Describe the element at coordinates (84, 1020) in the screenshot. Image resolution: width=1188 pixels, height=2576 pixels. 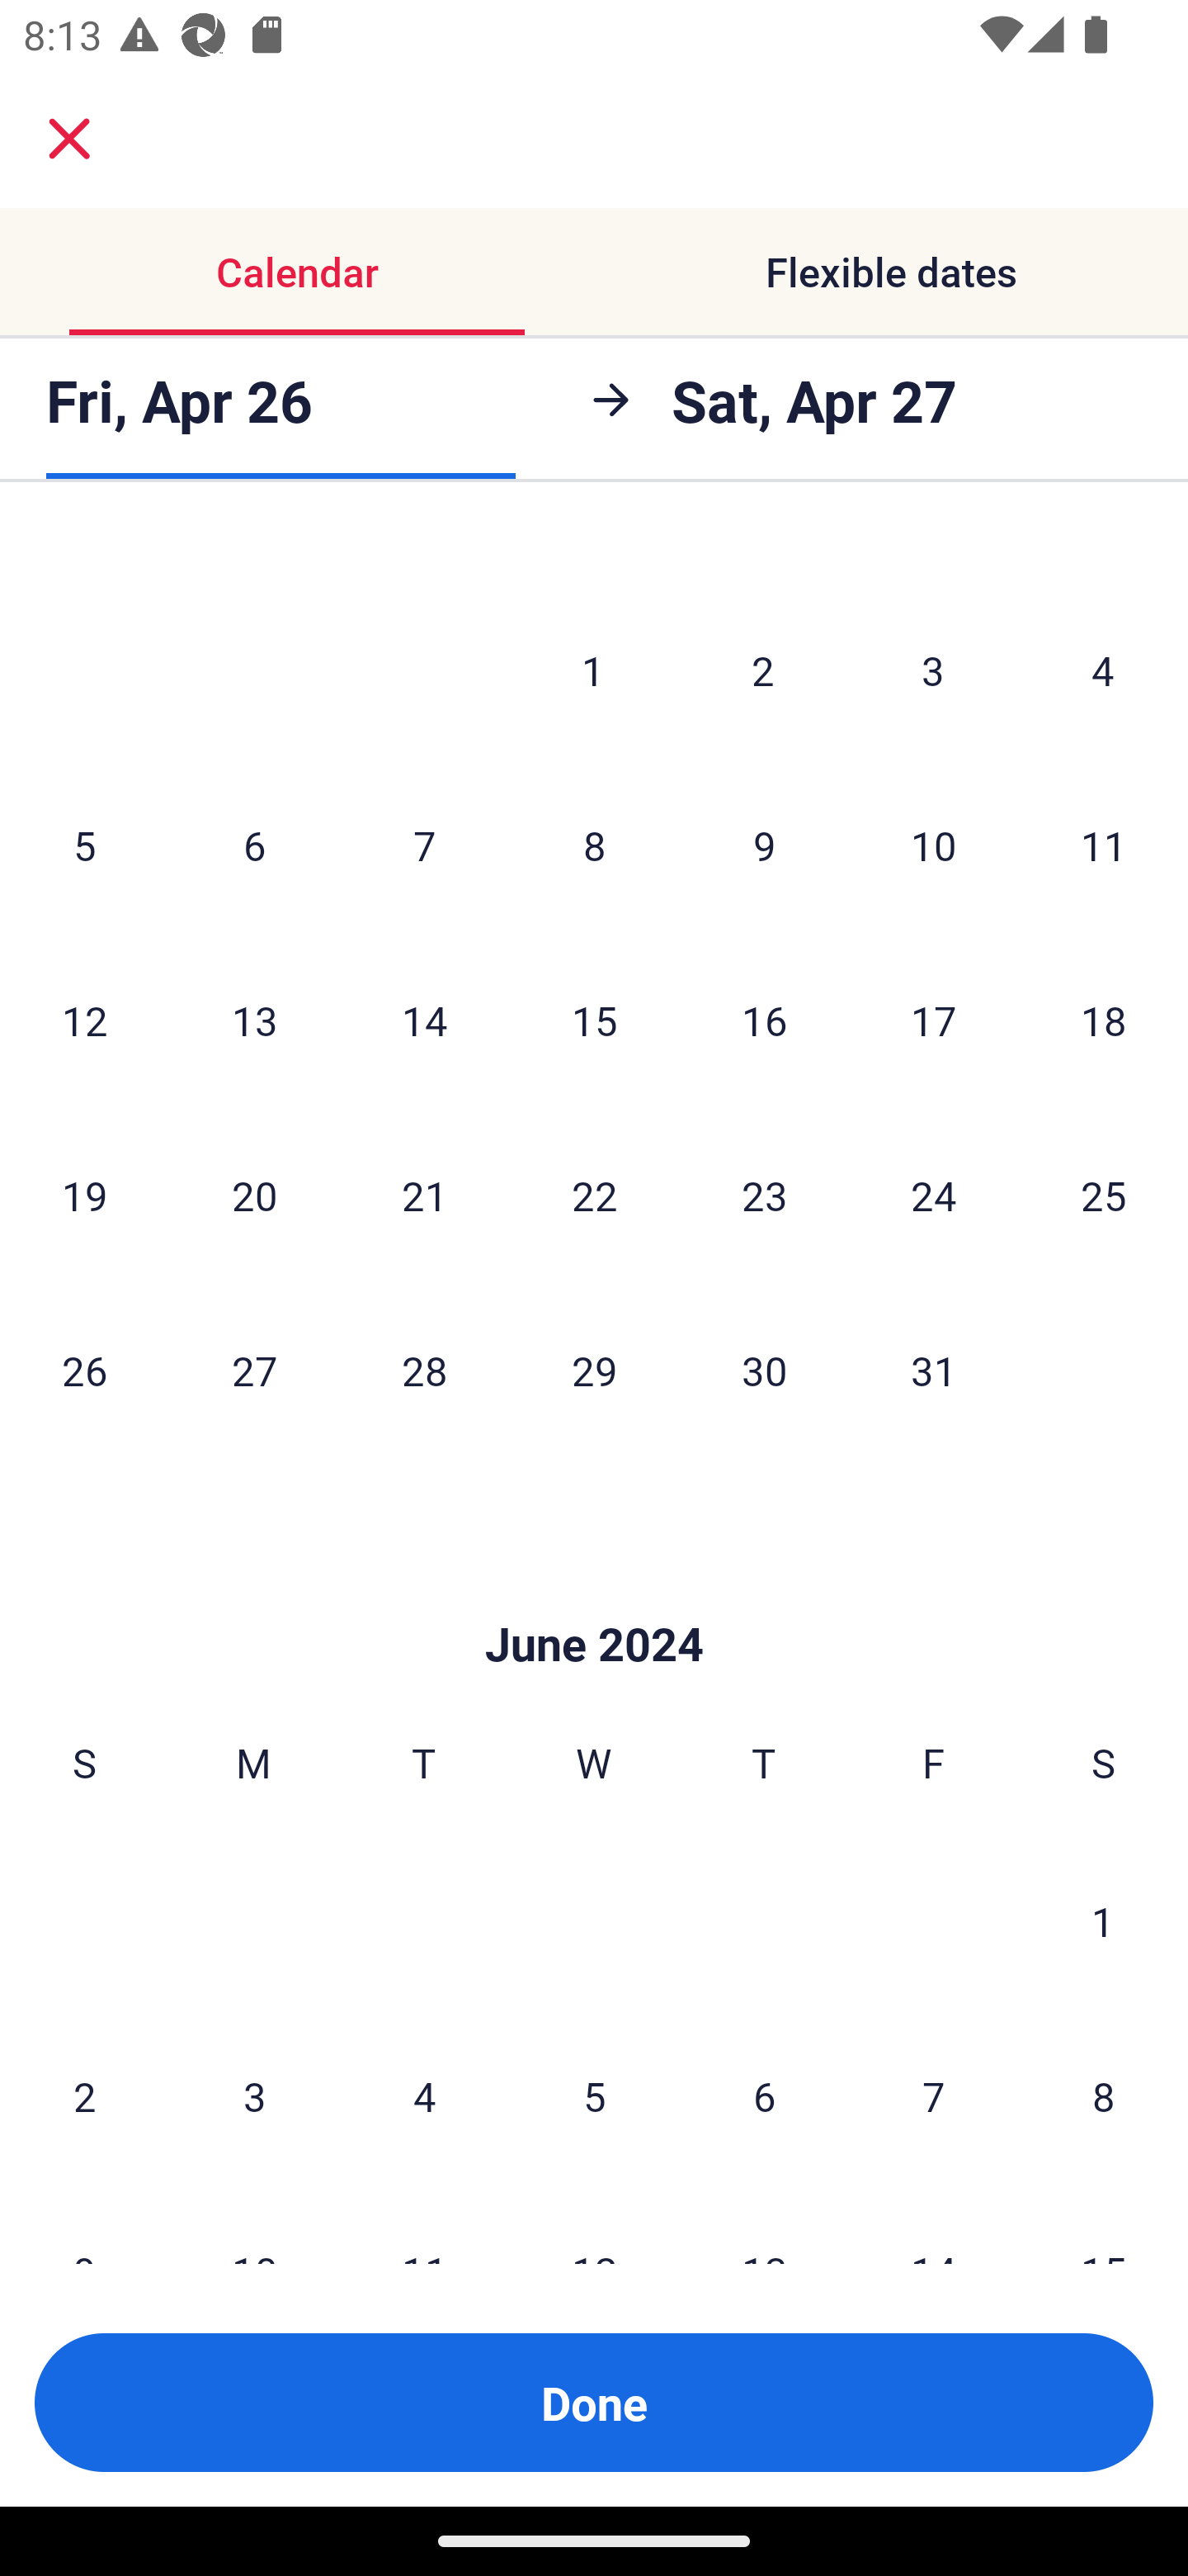
I see `12 Sunday, May 12, 2024` at that location.